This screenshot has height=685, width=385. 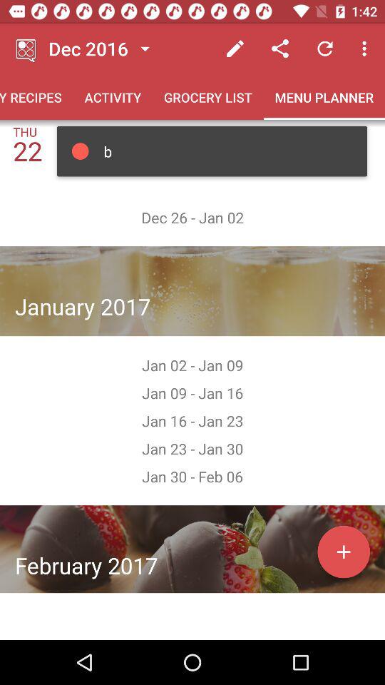 What do you see at coordinates (344, 552) in the screenshot?
I see `add plus` at bounding box center [344, 552].